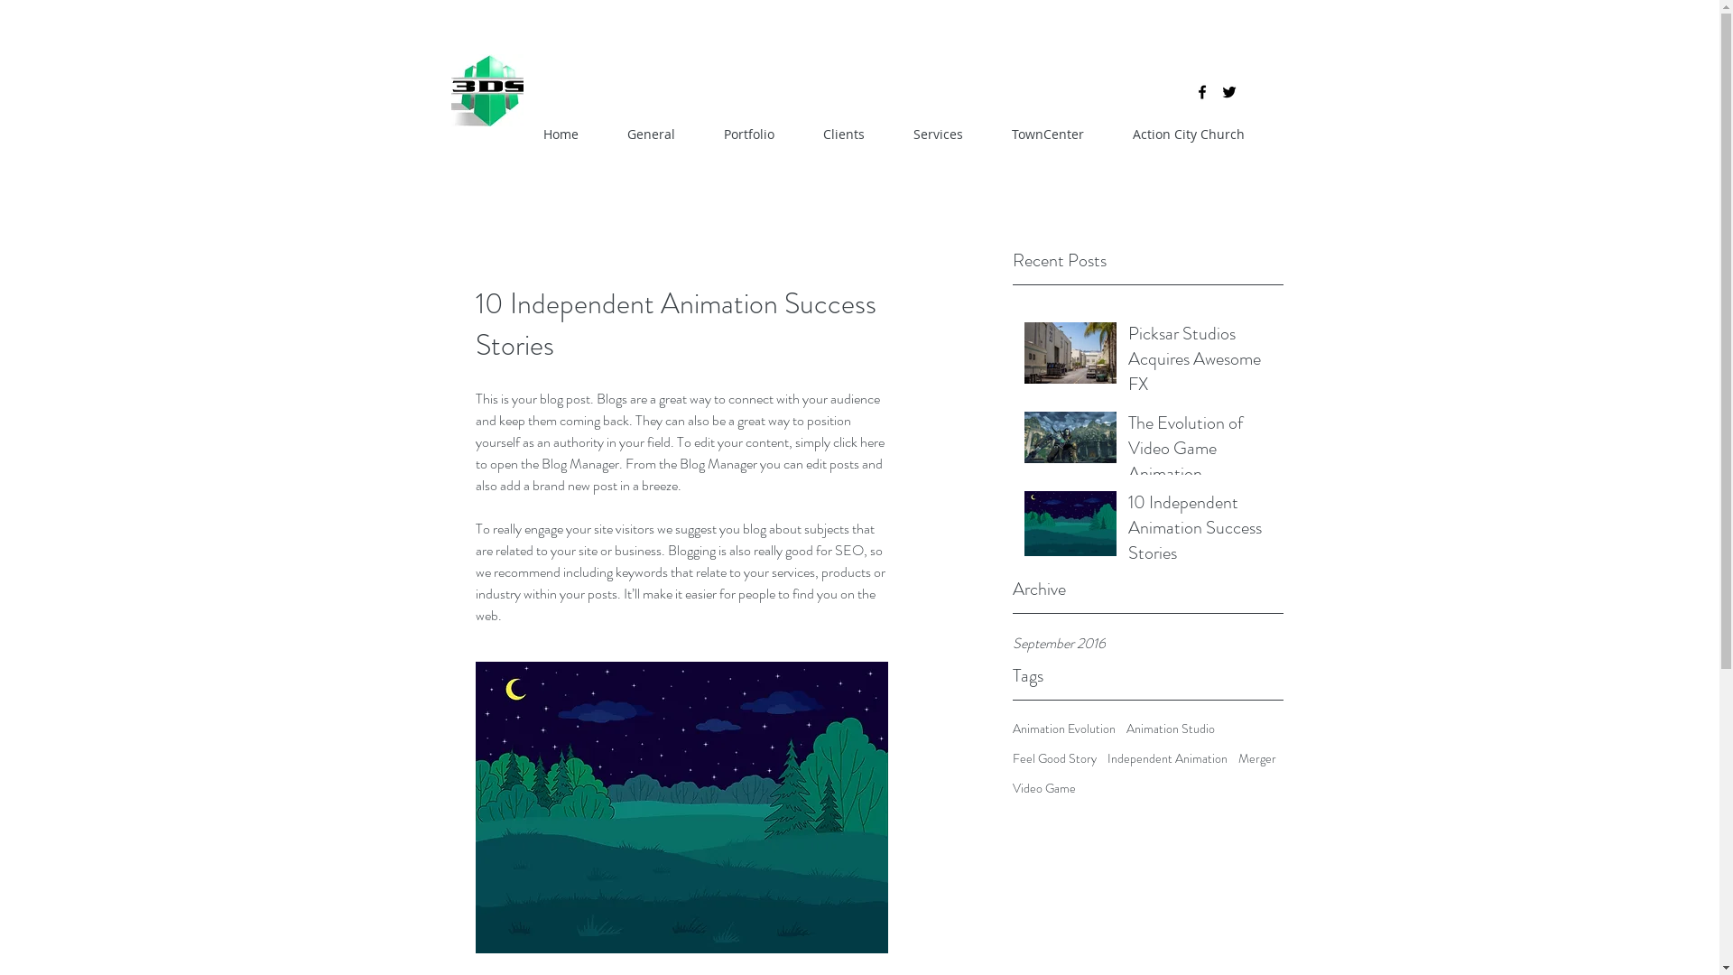  What do you see at coordinates (1189, 135) in the screenshot?
I see `Action City Church` at bounding box center [1189, 135].